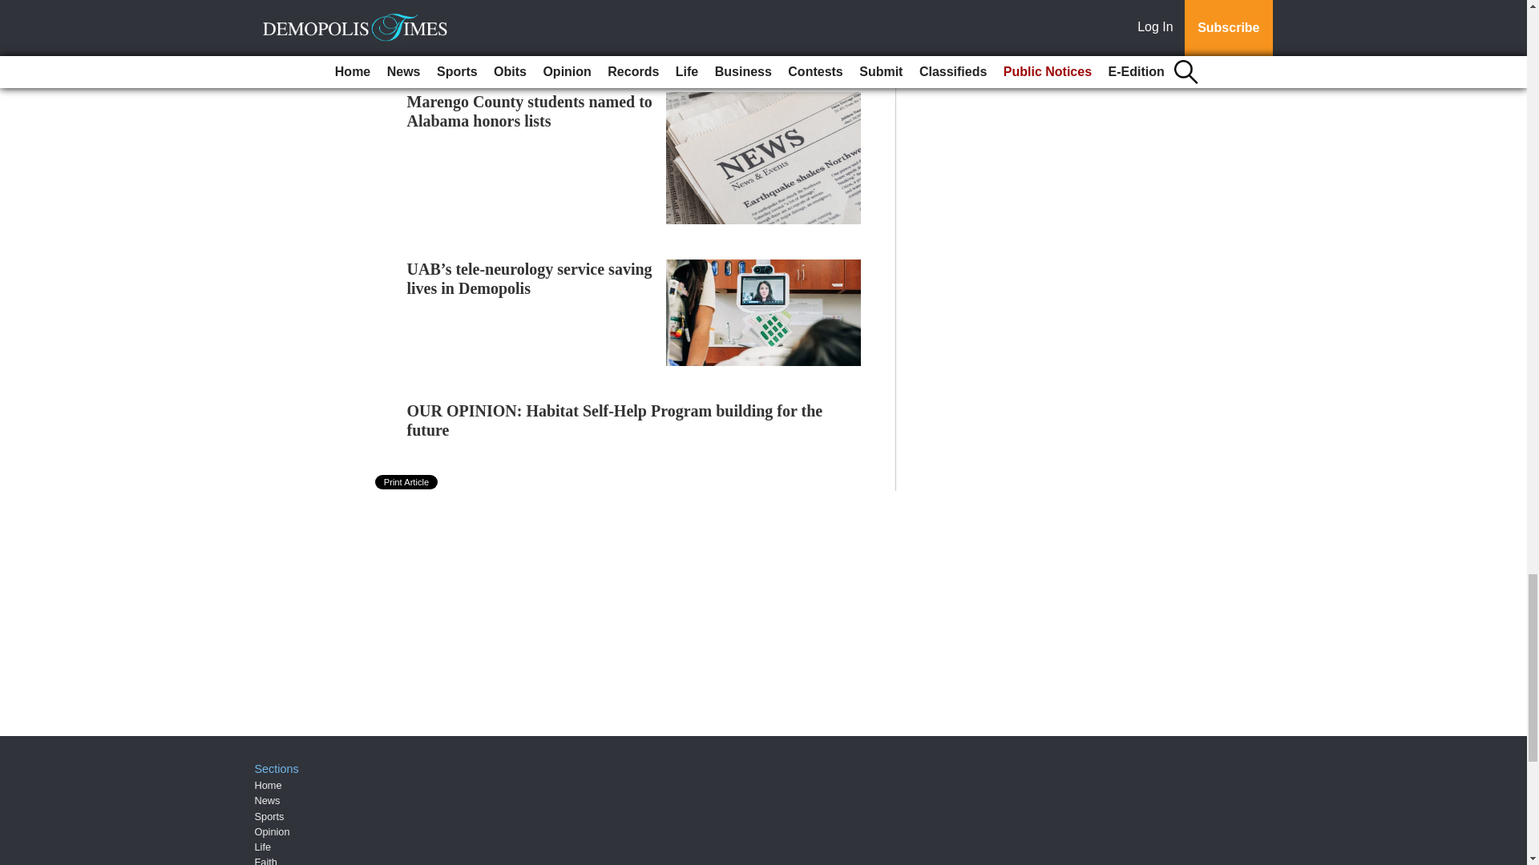  Describe the element at coordinates (268, 800) in the screenshot. I see `News` at that location.